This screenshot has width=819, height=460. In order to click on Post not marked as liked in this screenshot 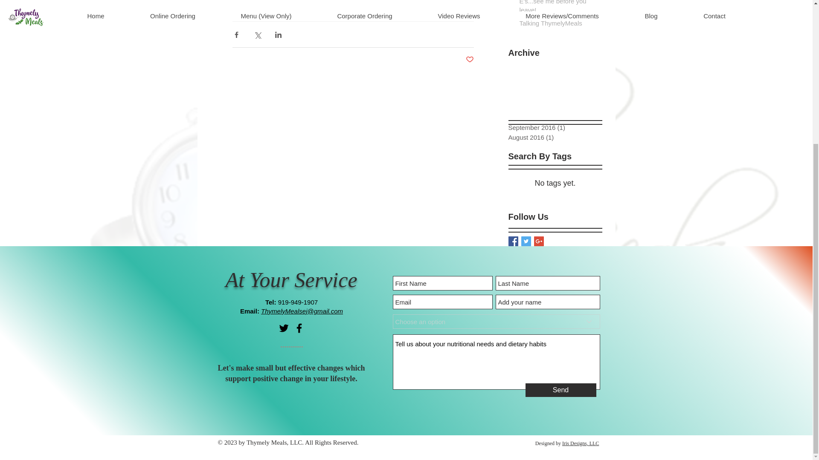, I will do `click(470, 60)`.